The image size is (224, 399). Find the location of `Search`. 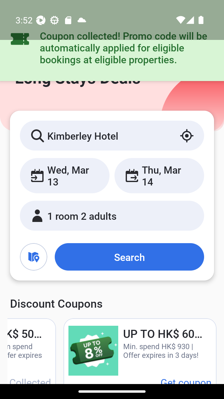

Search is located at coordinates (129, 257).